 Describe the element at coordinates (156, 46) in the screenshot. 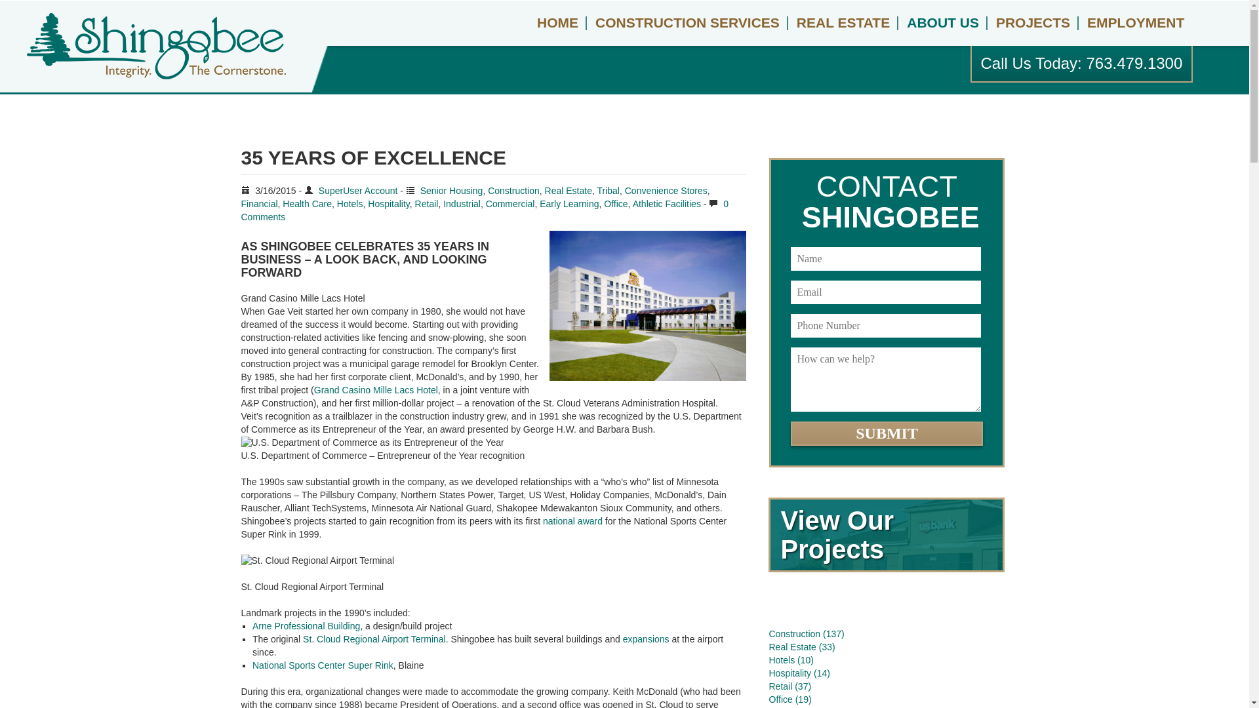

I see `Shingobee Builders` at that location.